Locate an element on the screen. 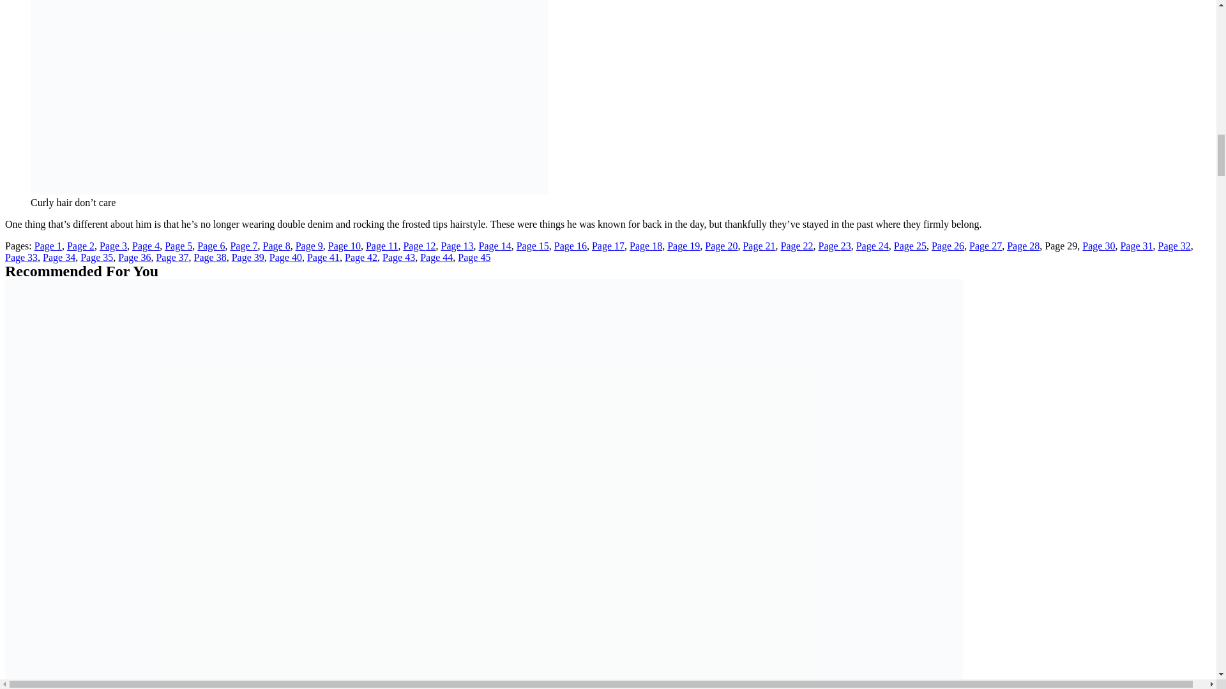 This screenshot has height=689, width=1226. Page 16 is located at coordinates (570, 246).